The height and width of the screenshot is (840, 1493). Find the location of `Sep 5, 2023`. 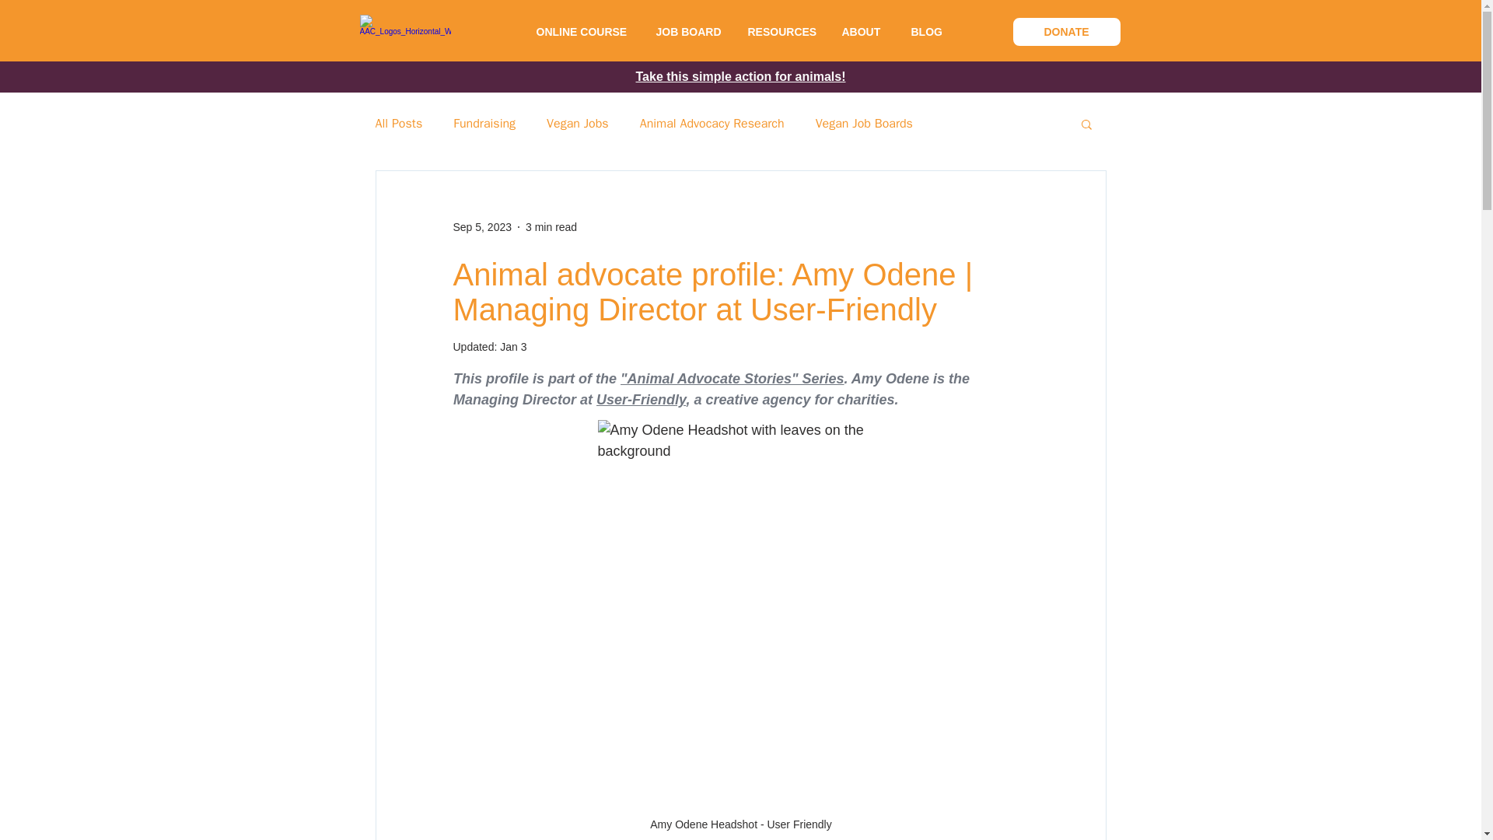

Sep 5, 2023 is located at coordinates (482, 227).